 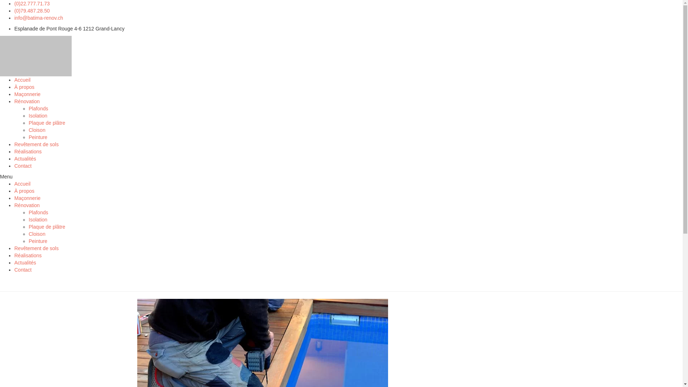 What do you see at coordinates (22, 184) in the screenshot?
I see `Accueil` at bounding box center [22, 184].